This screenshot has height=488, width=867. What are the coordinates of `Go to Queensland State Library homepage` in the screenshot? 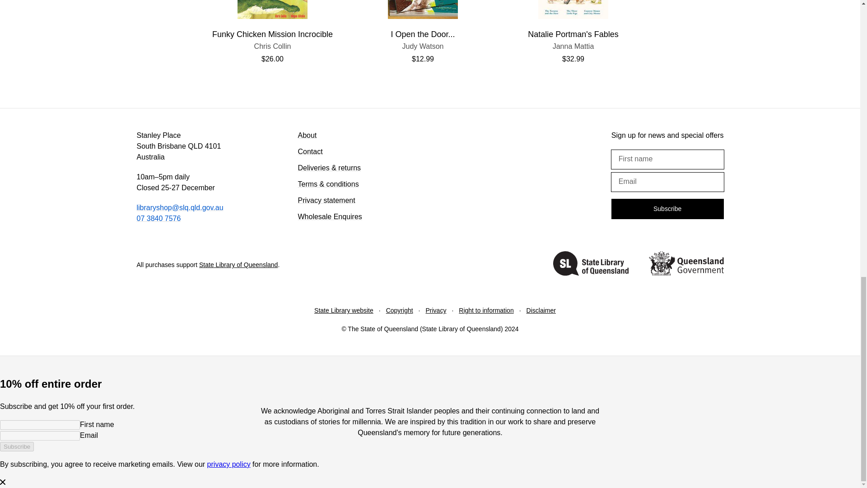 It's located at (591, 265).